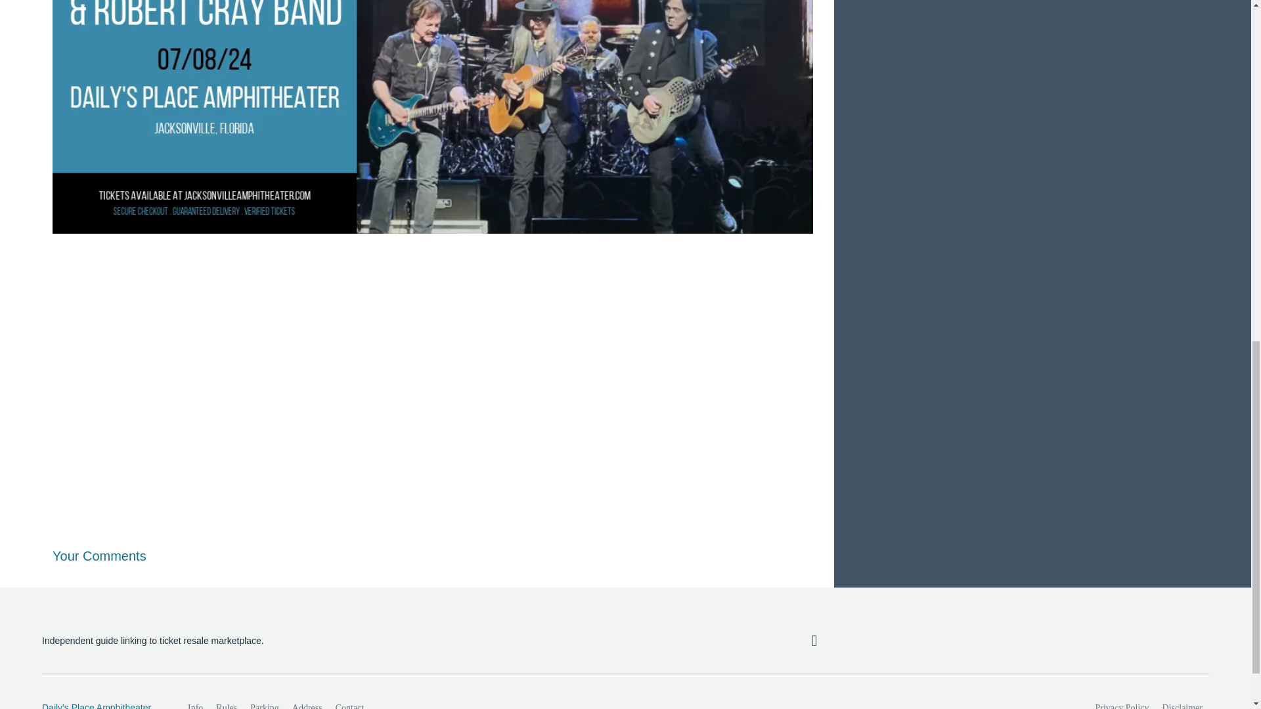 The height and width of the screenshot is (709, 1261). I want to click on Privacy Policy, so click(1122, 702).